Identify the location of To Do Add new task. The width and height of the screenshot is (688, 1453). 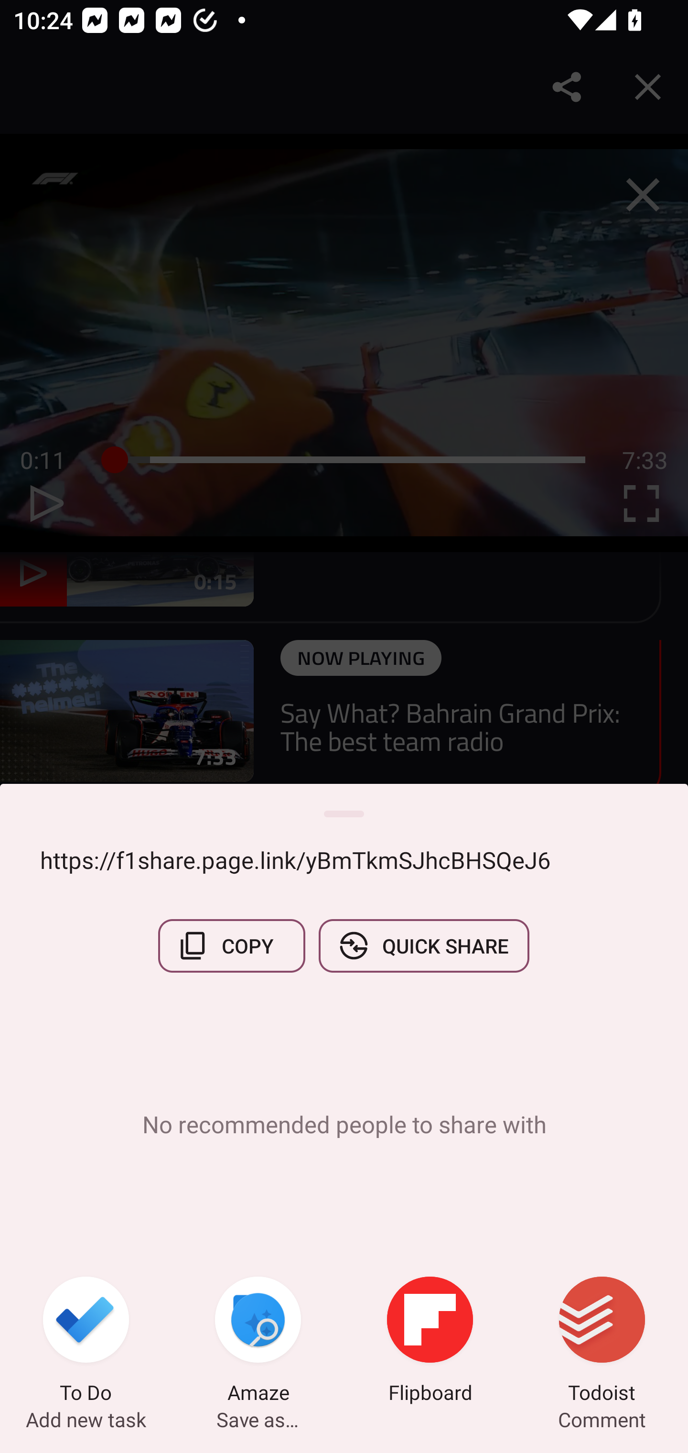
(86, 1342).